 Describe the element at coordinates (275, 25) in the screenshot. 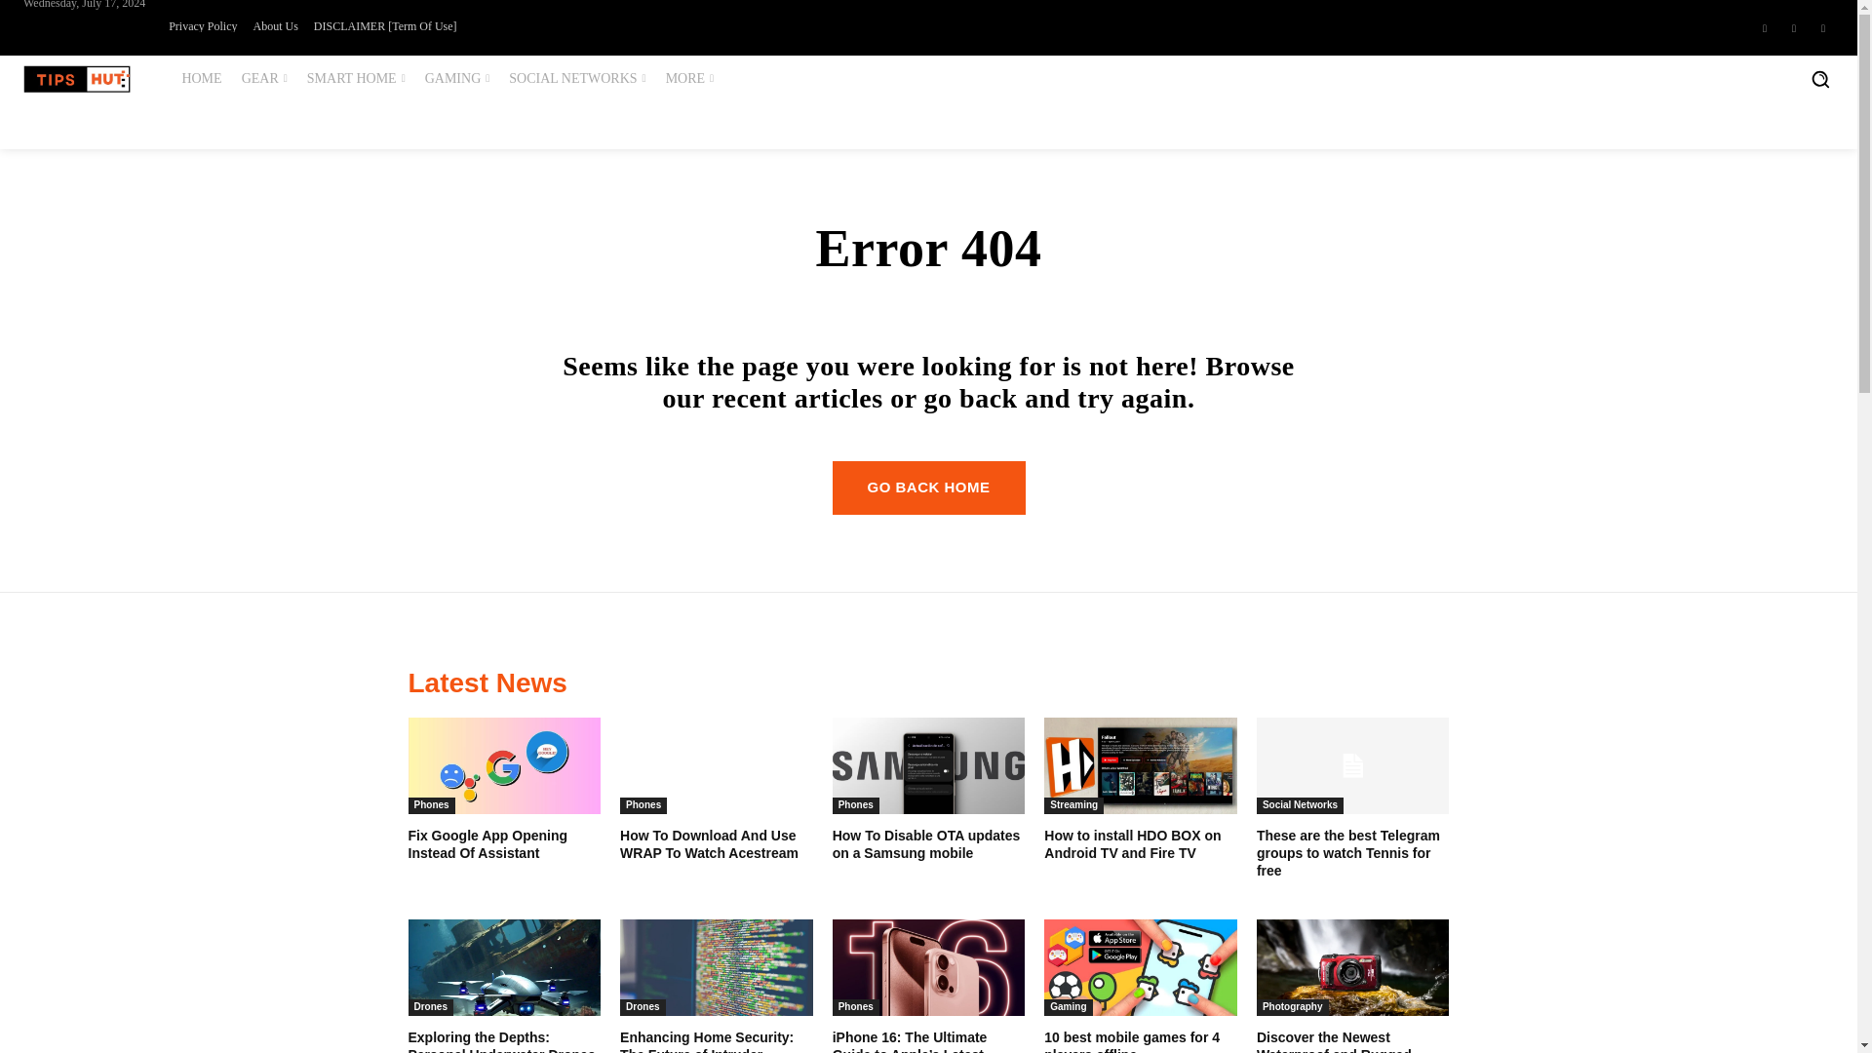

I see `About Us` at that location.